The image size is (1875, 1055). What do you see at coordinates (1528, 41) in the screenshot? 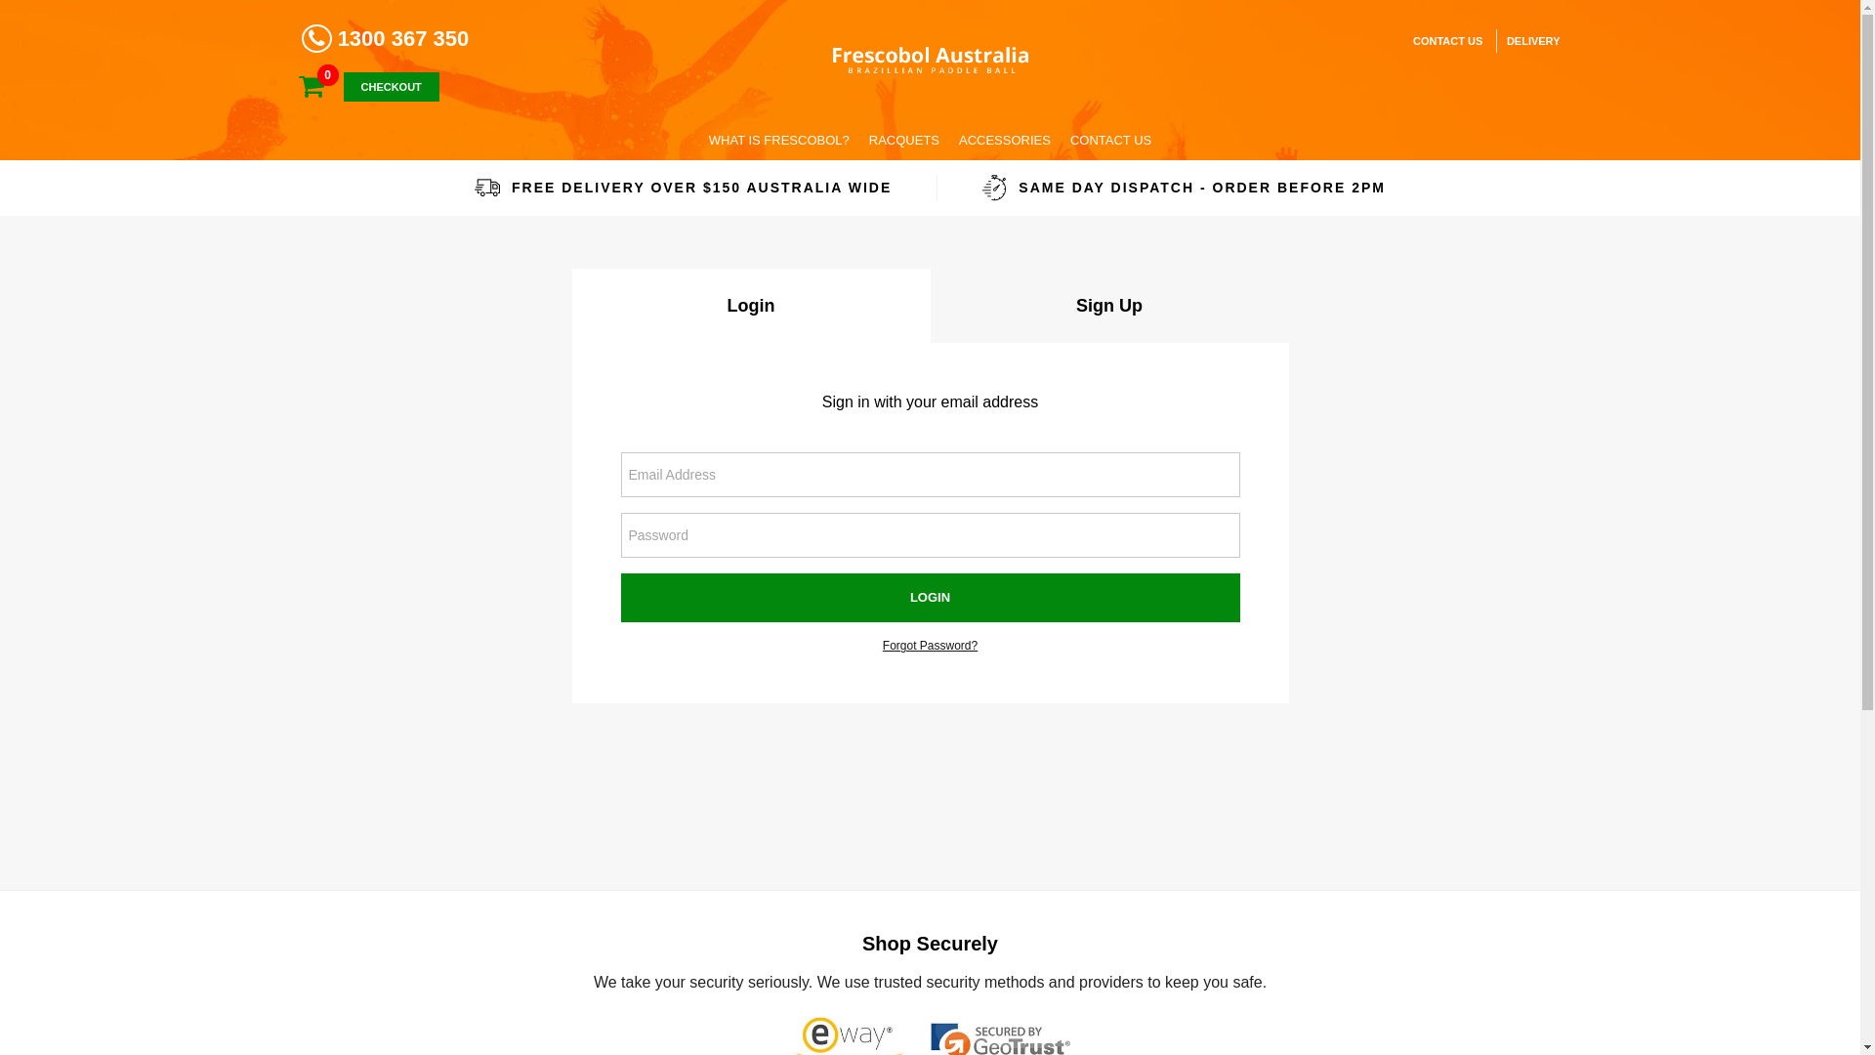
I see `DELIVERY` at bounding box center [1528, 41].